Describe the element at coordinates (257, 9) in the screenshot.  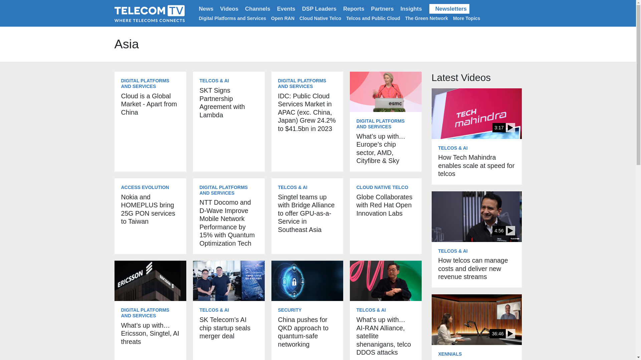
I see `Channels` at that location.